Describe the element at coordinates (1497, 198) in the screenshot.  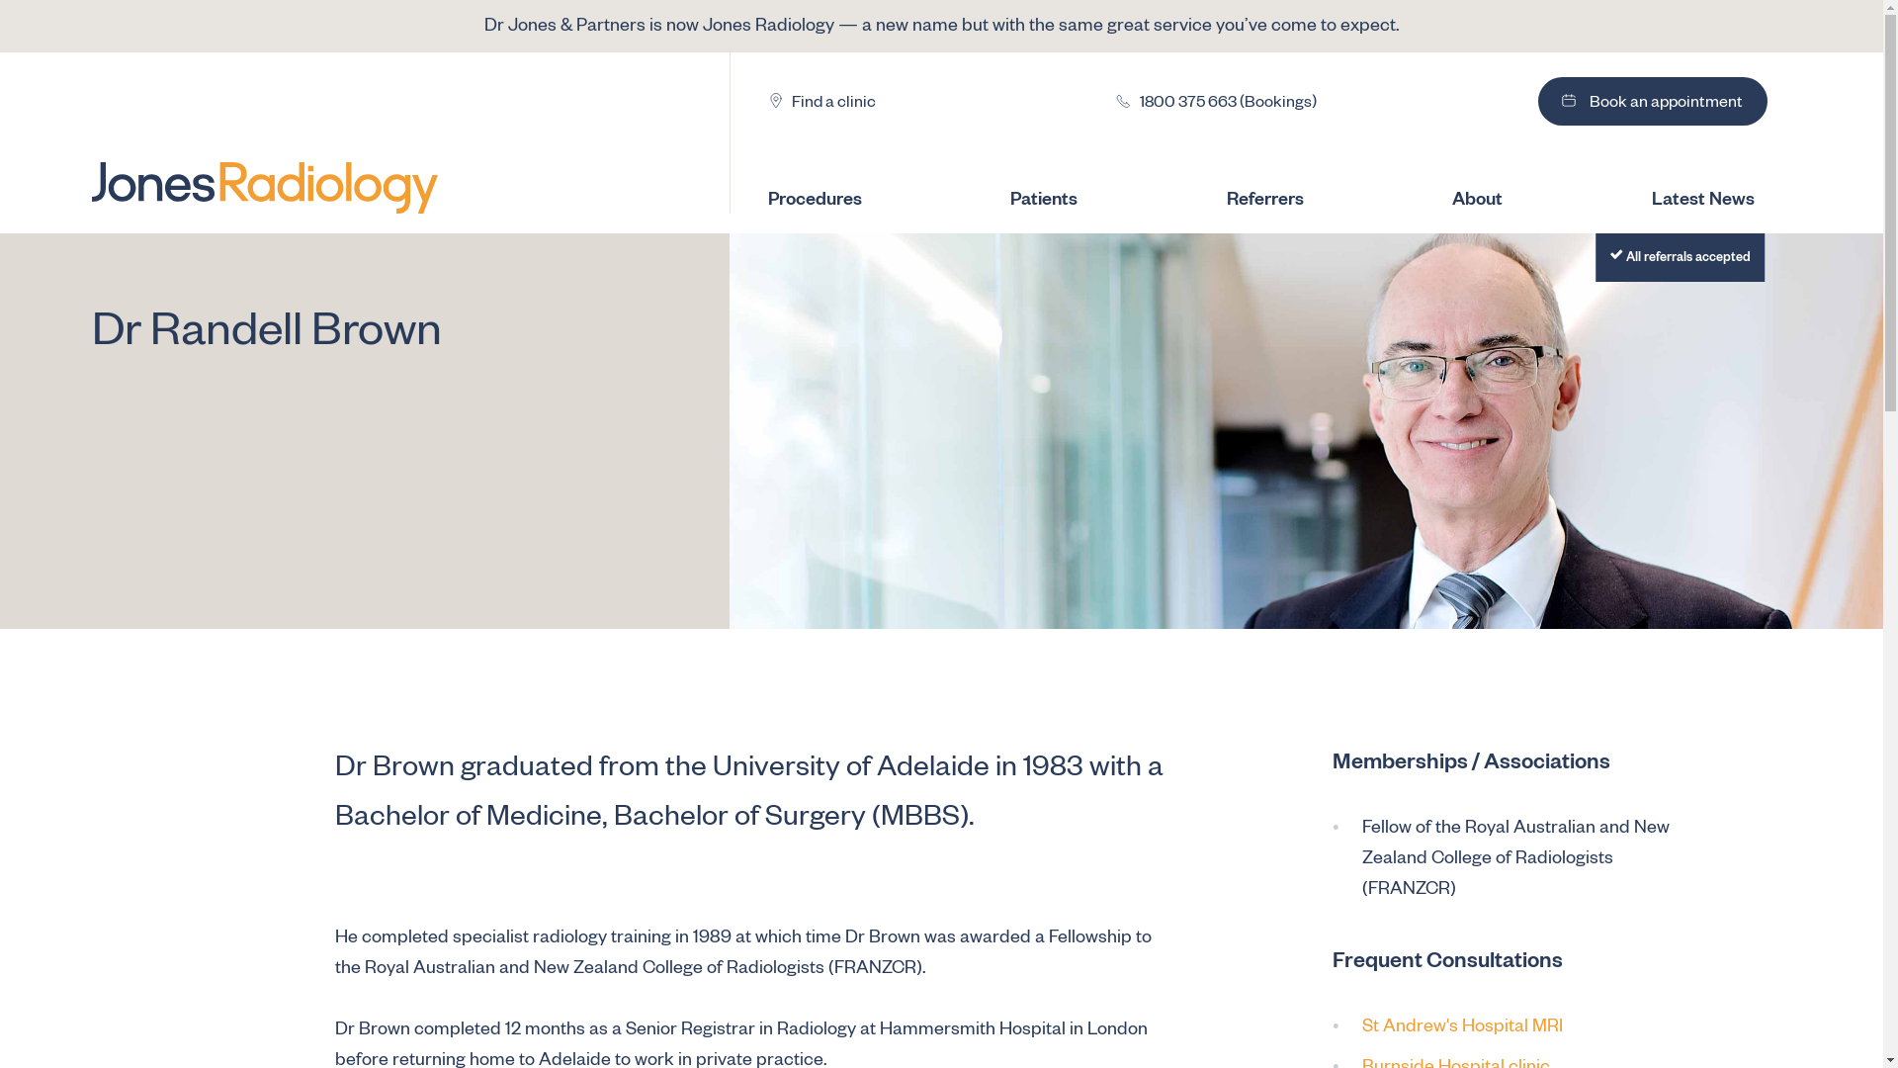
I see `About` at that location.